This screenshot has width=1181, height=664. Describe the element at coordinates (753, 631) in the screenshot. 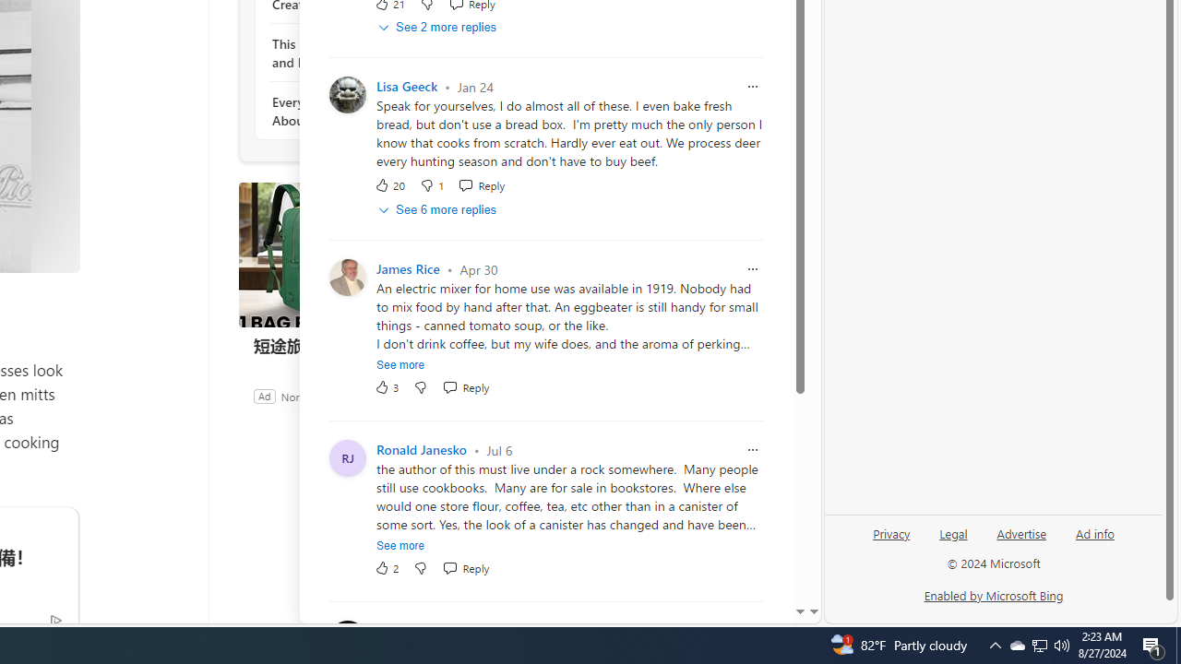

I see `Report comment` at that location.